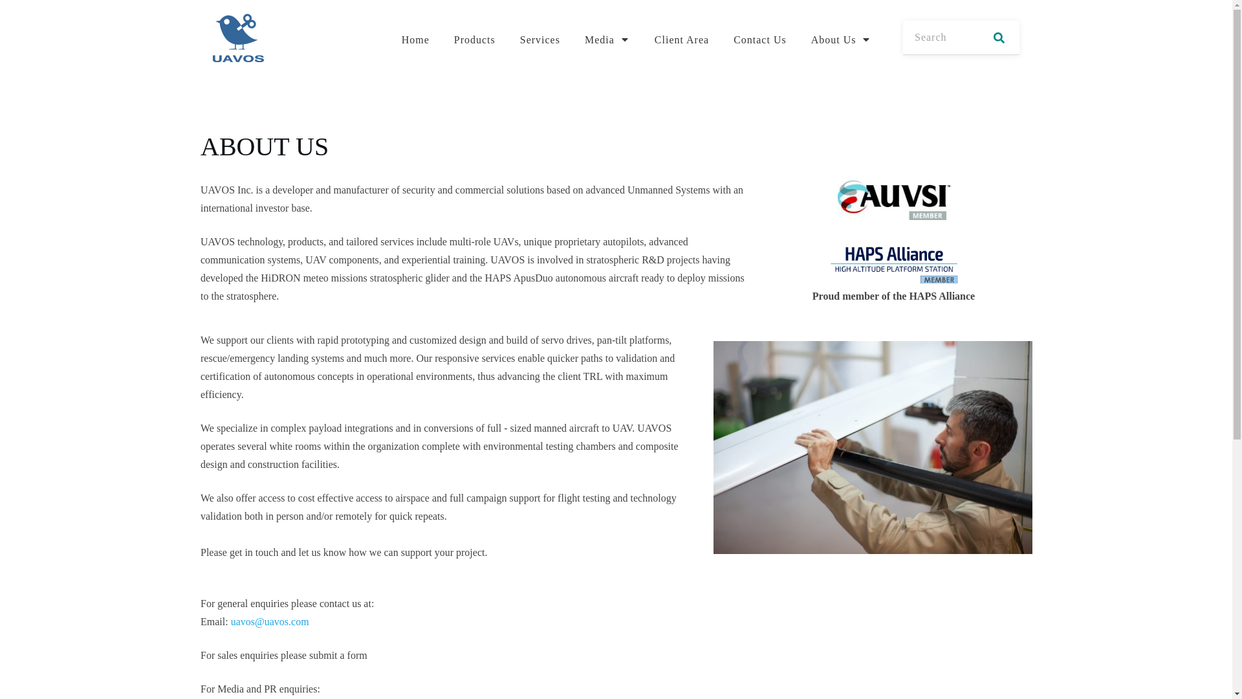 The image size is (1242, 699). What do you see at coordinates (607, 39) in the screenshot?
I see `Media` at bounding box center [607, 39].